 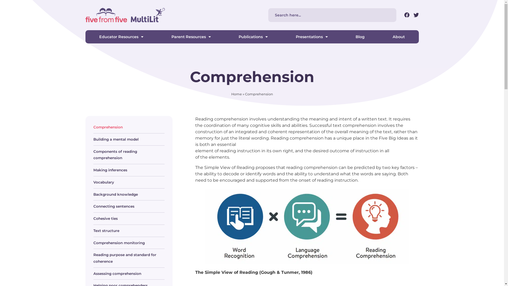 I want to click on Building a mental model, so click(x=129, y=139).